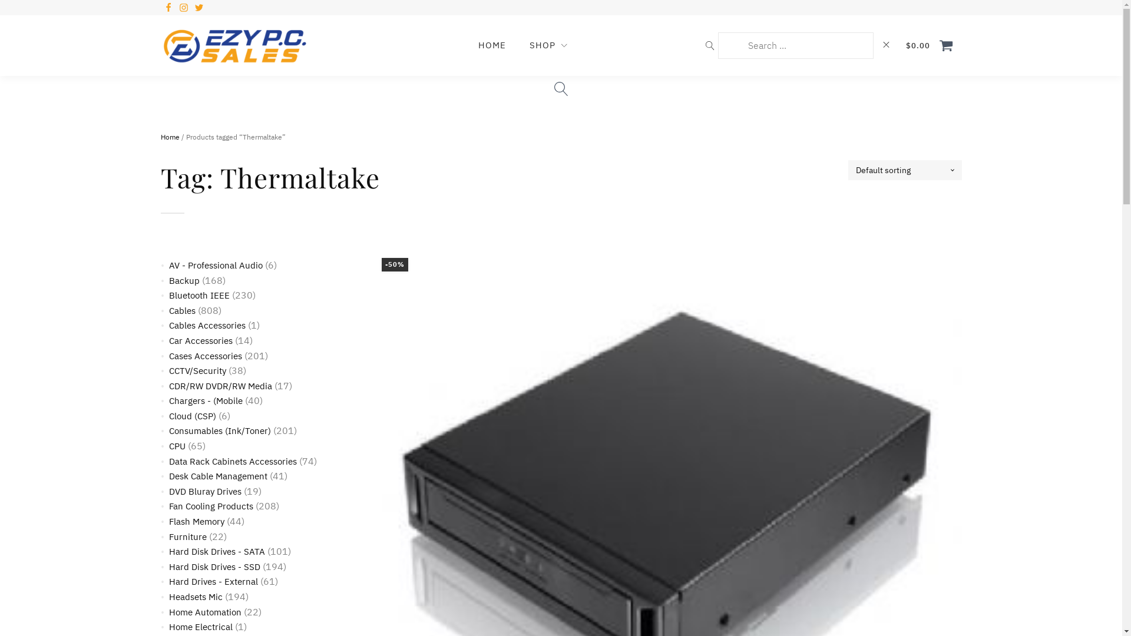 This screenshot has width=1131, height=636. I want to click on Cables Accessories, so click(207, 325).